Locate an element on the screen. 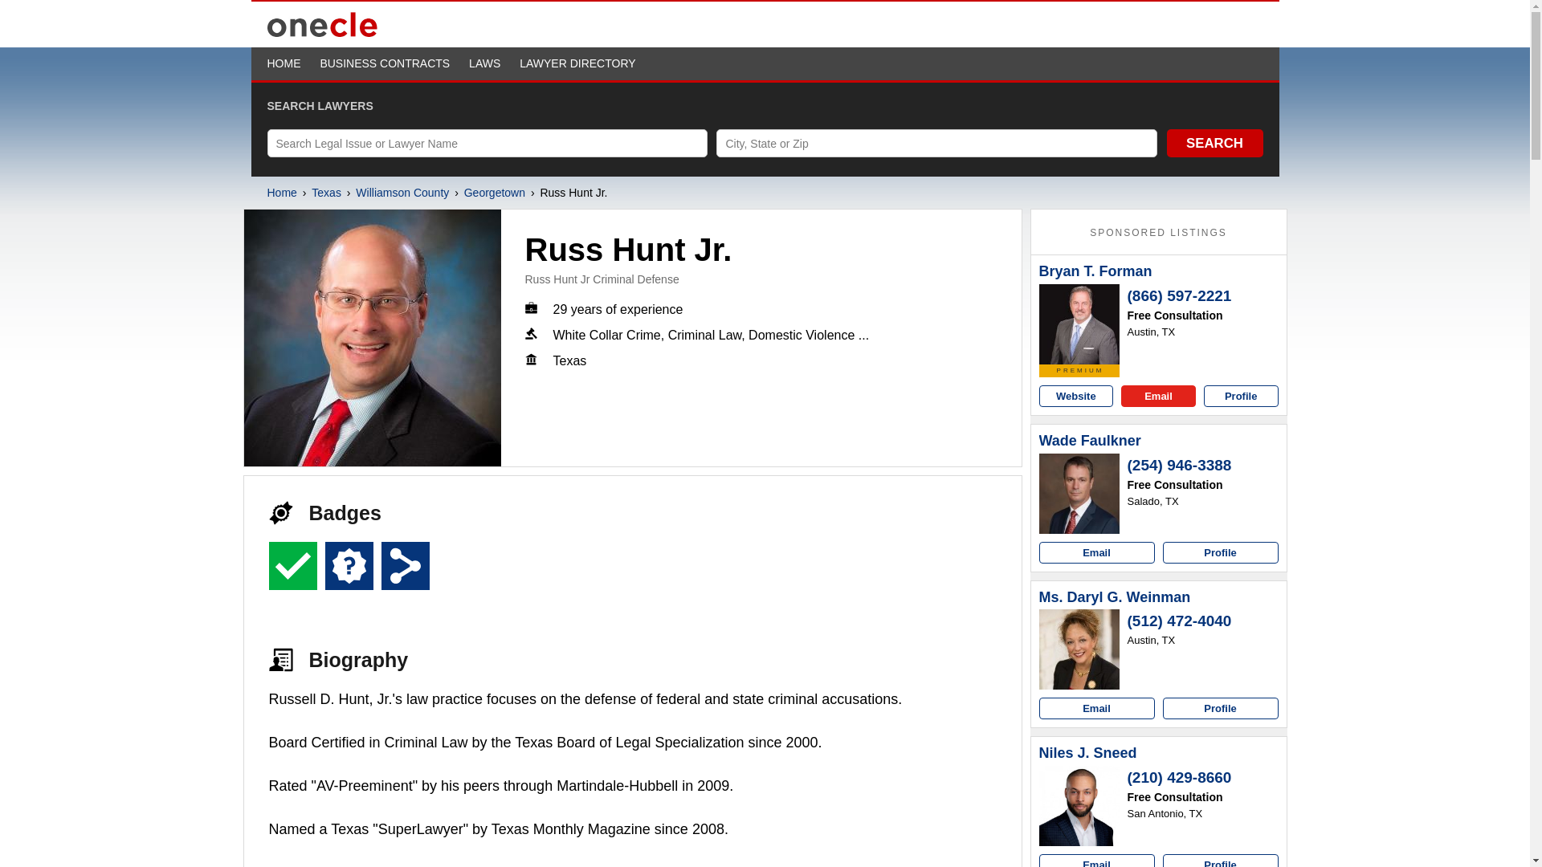 This screenshot has width=1542, height=867. HOME is located at coordinates (284, 63).